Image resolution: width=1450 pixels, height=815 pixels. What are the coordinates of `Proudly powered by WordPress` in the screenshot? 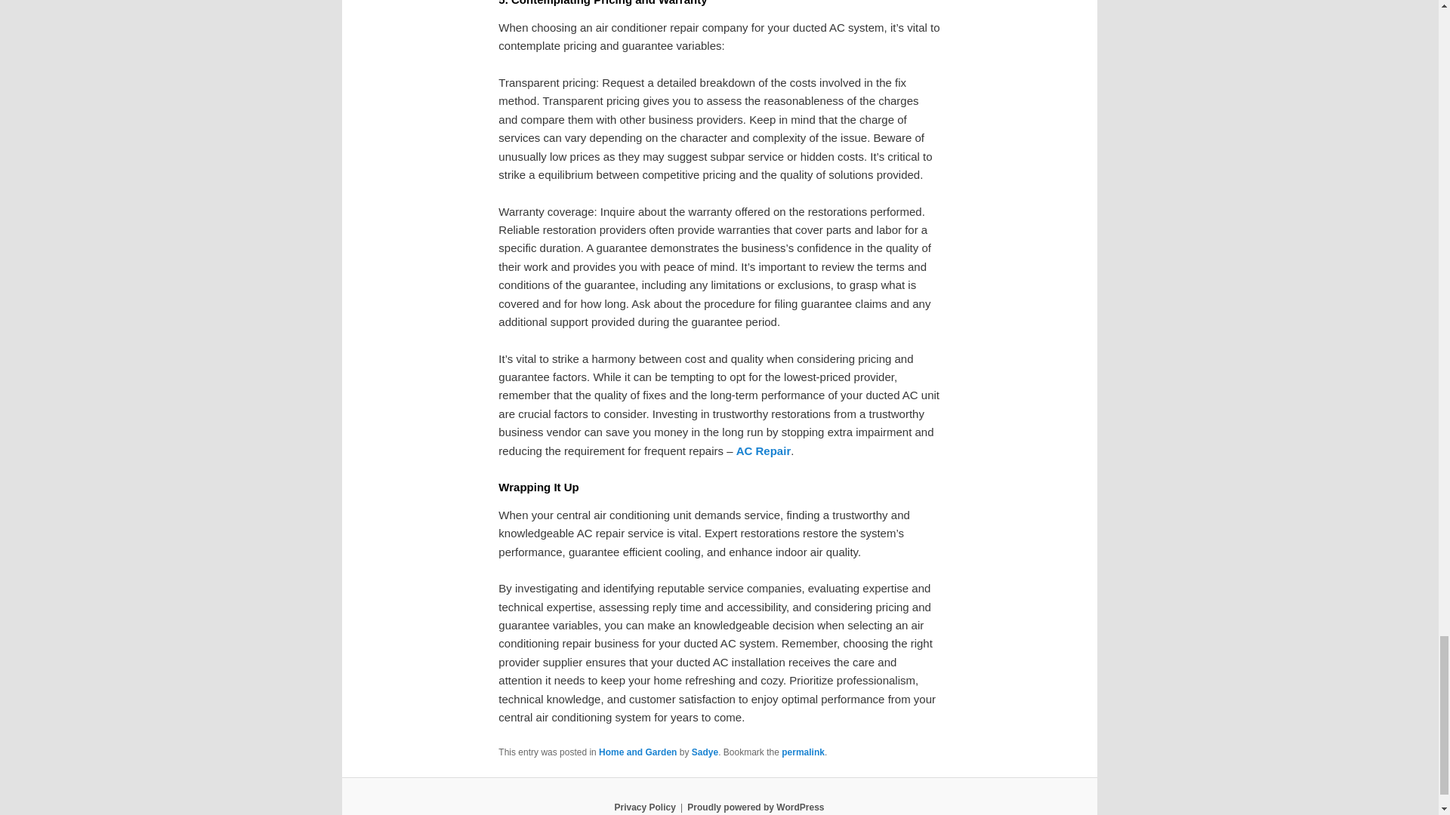 It's located at (755, 807).